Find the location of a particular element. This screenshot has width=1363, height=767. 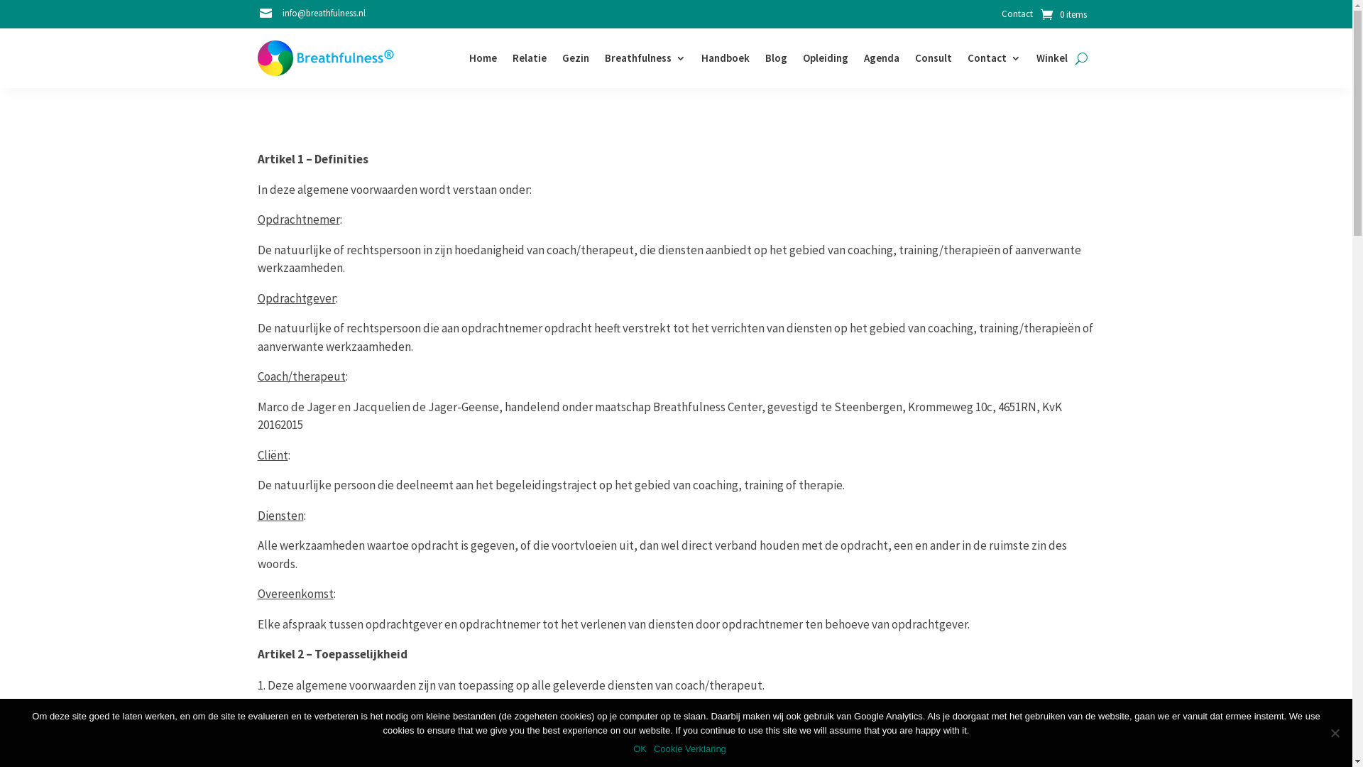

Blog is located at coordinates (777, 58).